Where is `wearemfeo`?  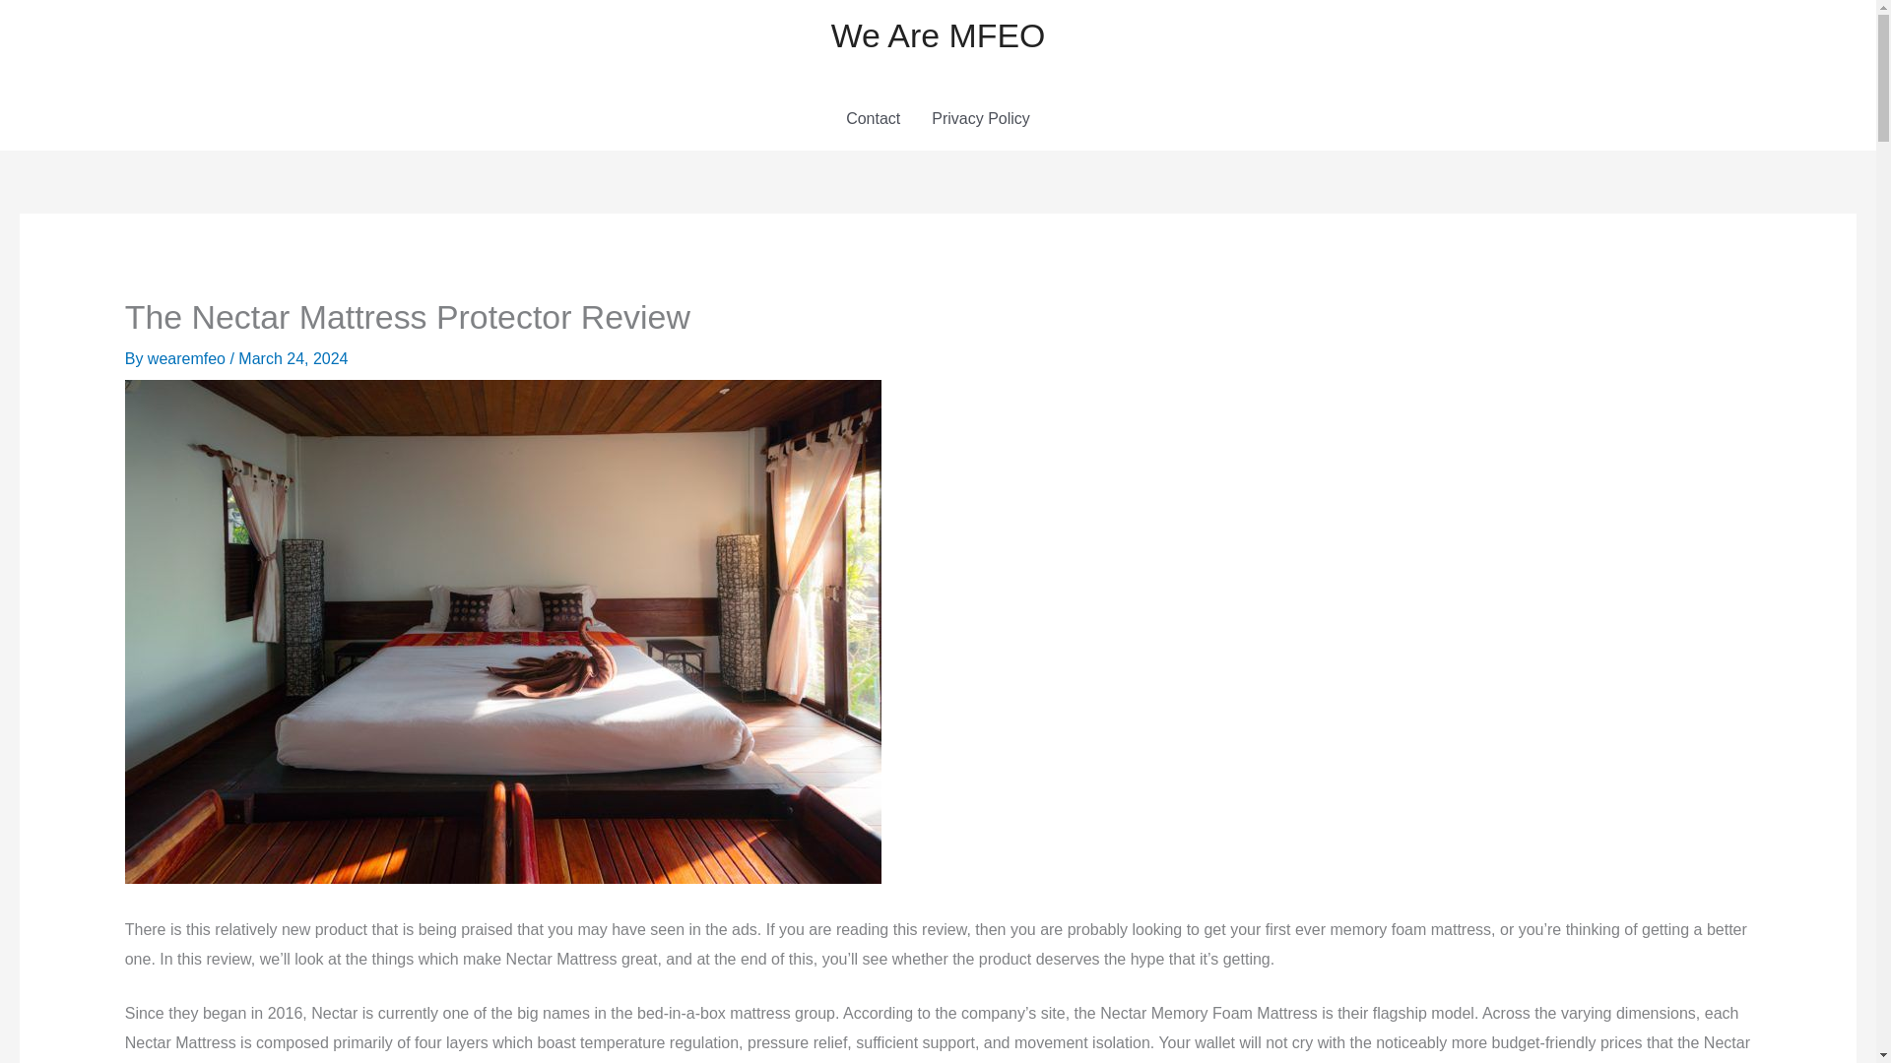
wearemfeo is located at coordinates (189, 358).